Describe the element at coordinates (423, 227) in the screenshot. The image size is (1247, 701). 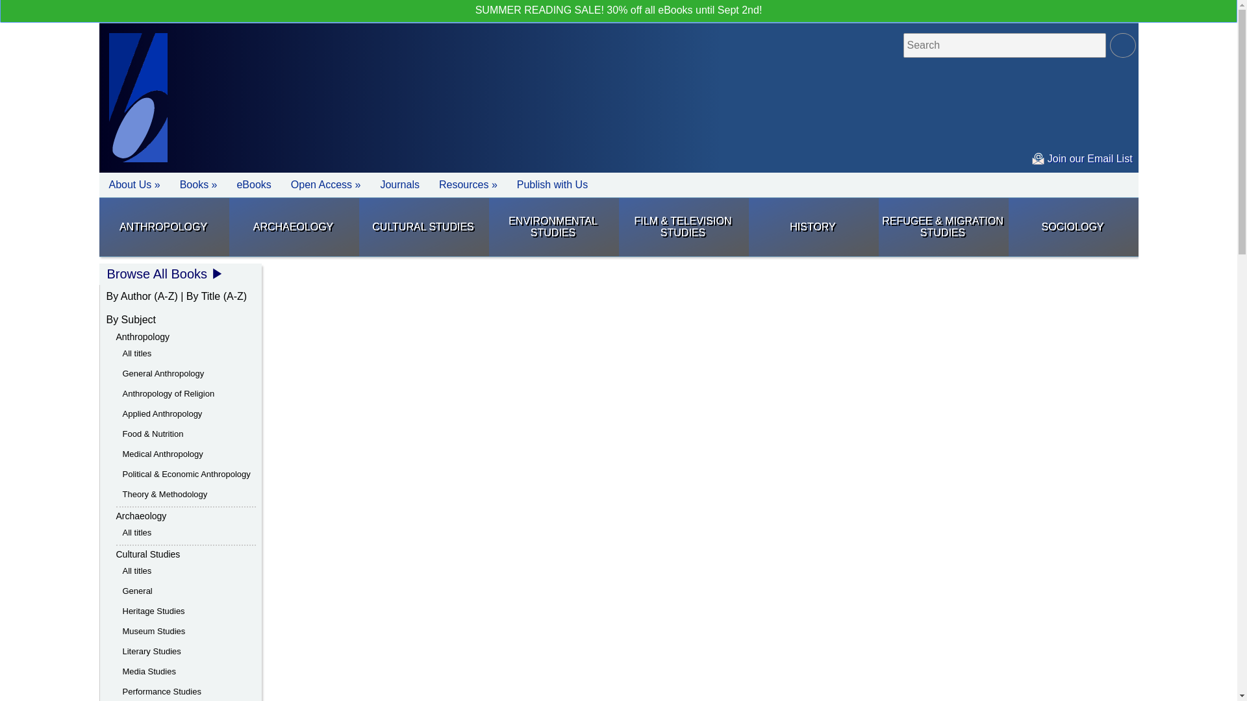
I see `Cultural Studies` at that location.